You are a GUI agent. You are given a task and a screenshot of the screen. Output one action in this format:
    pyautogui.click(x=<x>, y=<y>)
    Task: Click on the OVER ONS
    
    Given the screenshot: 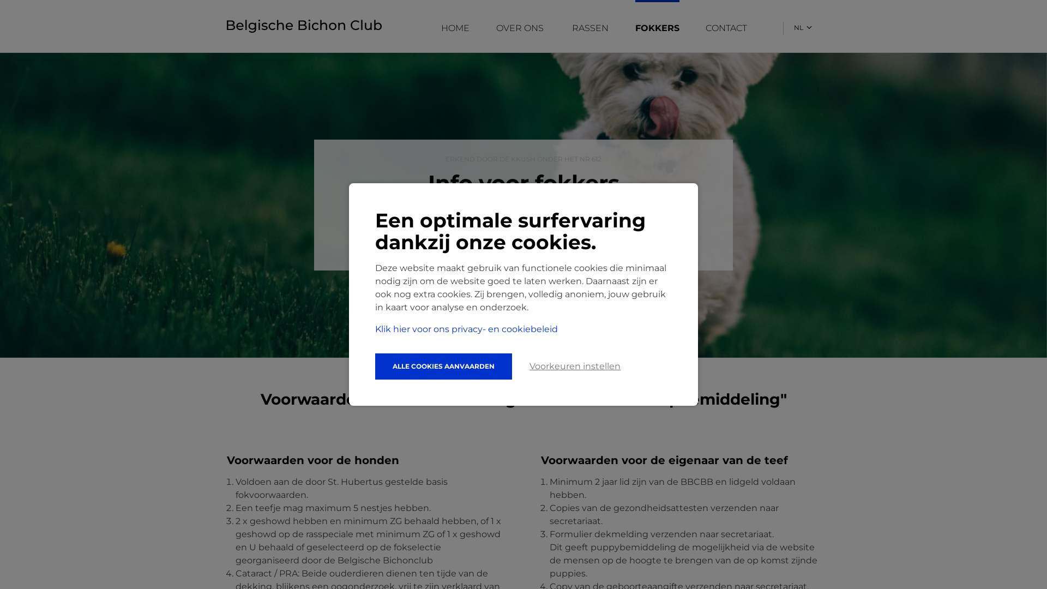 What is the action you would take?
    pyautogui.click(x=521, y=28)
    